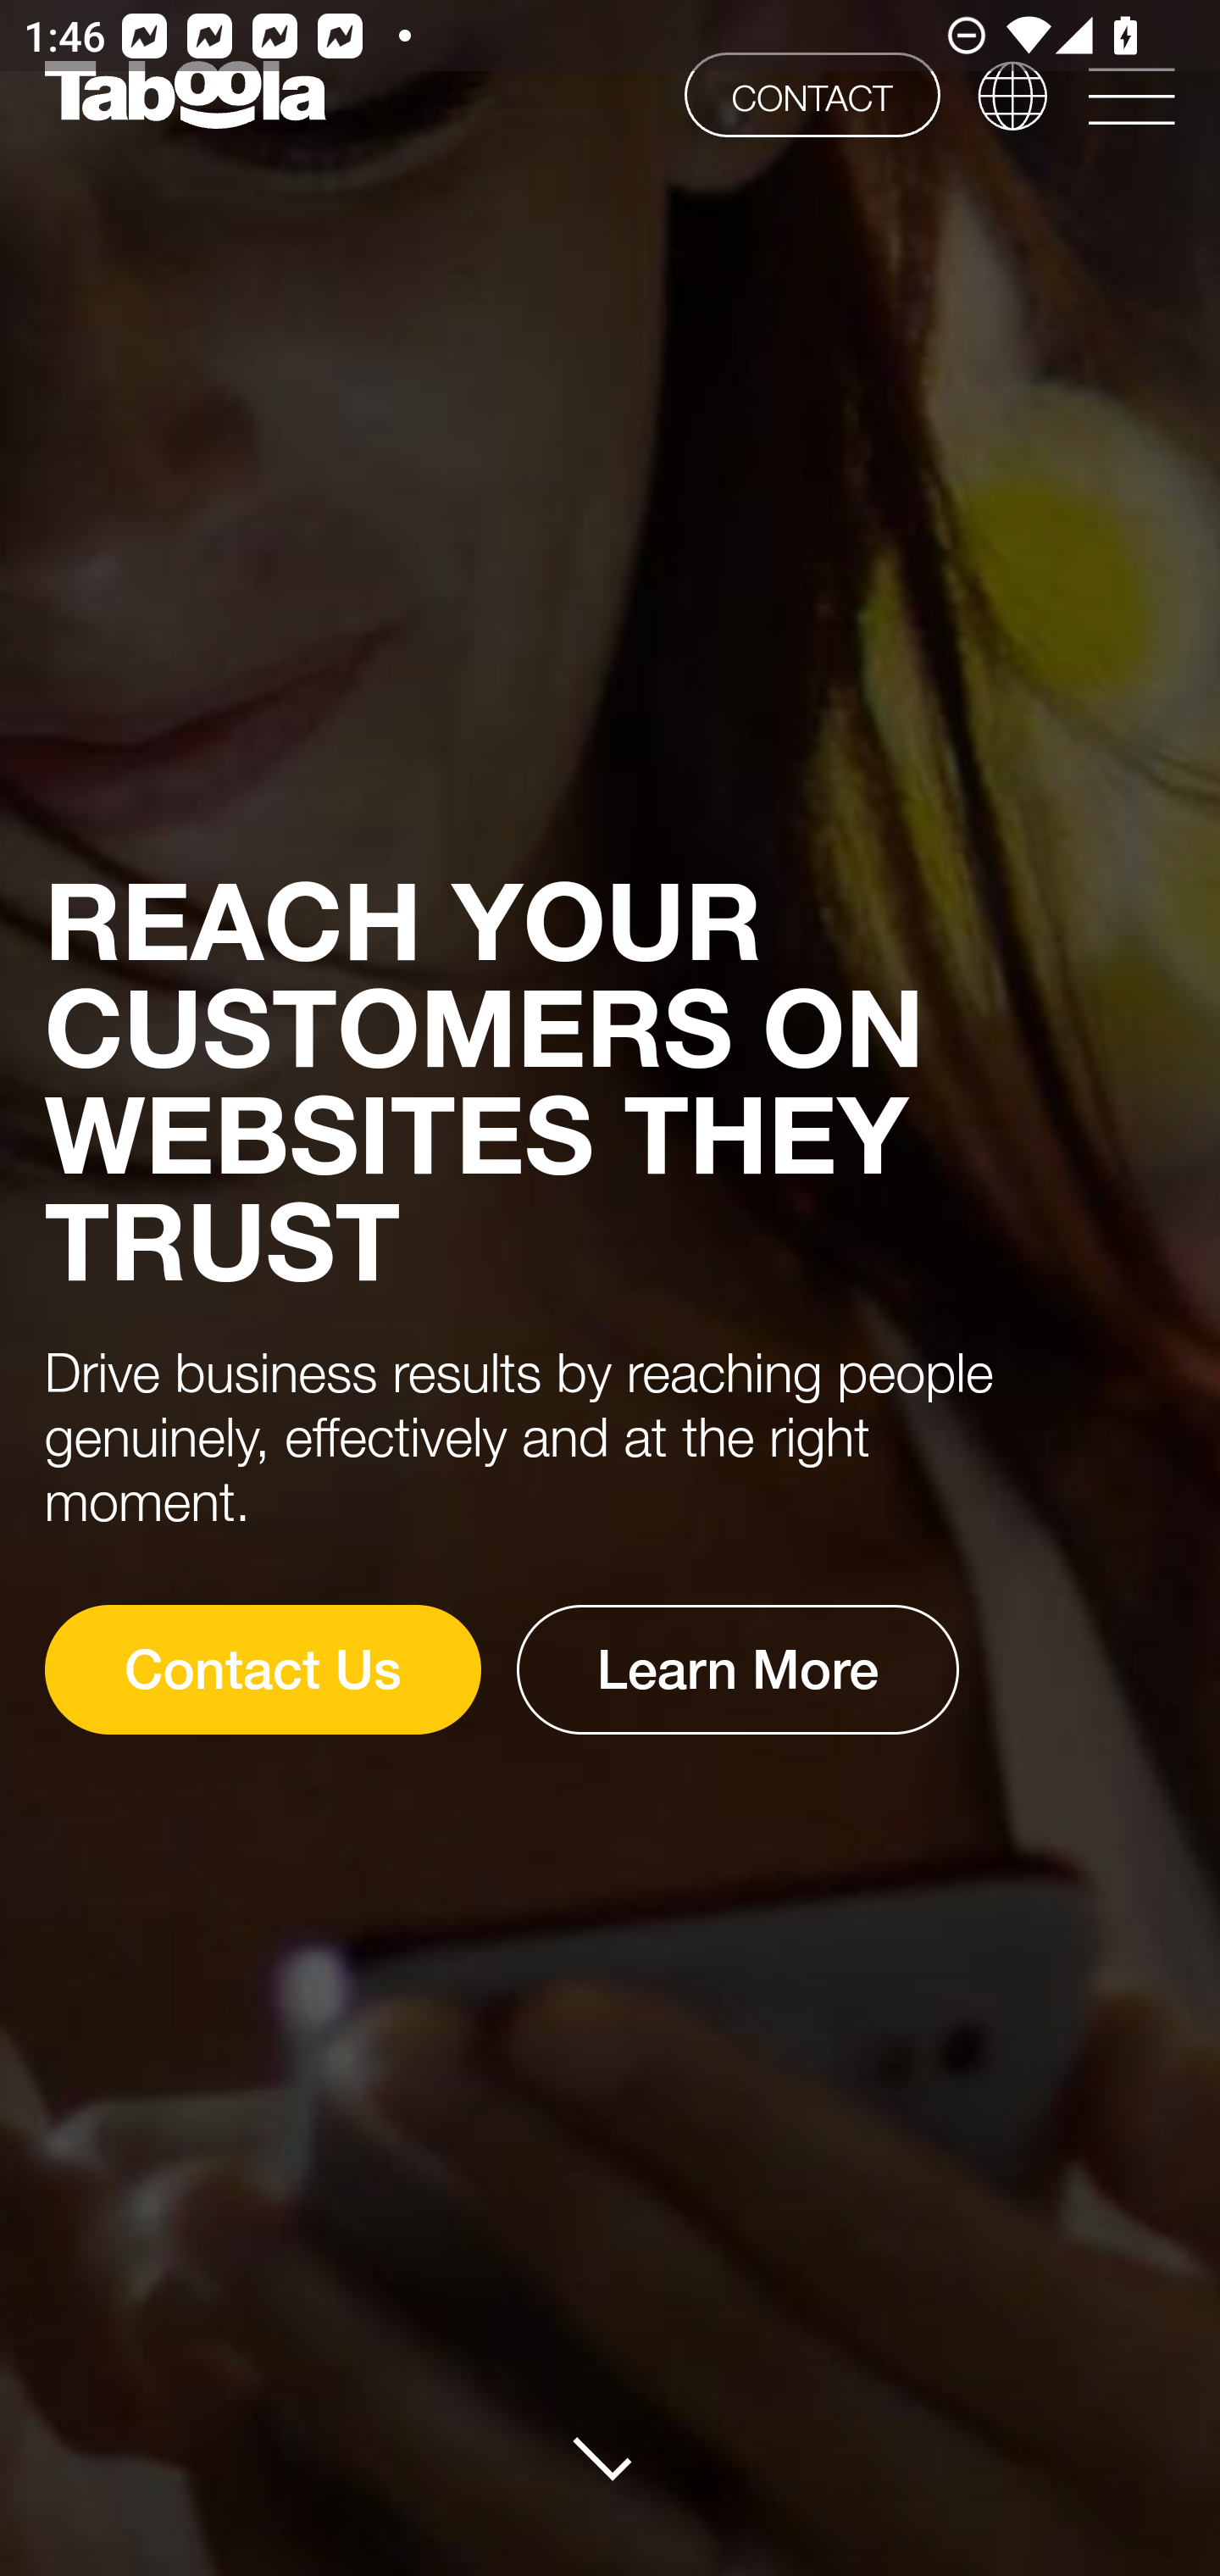  I want to click on CONTACT, so click(812, 93).